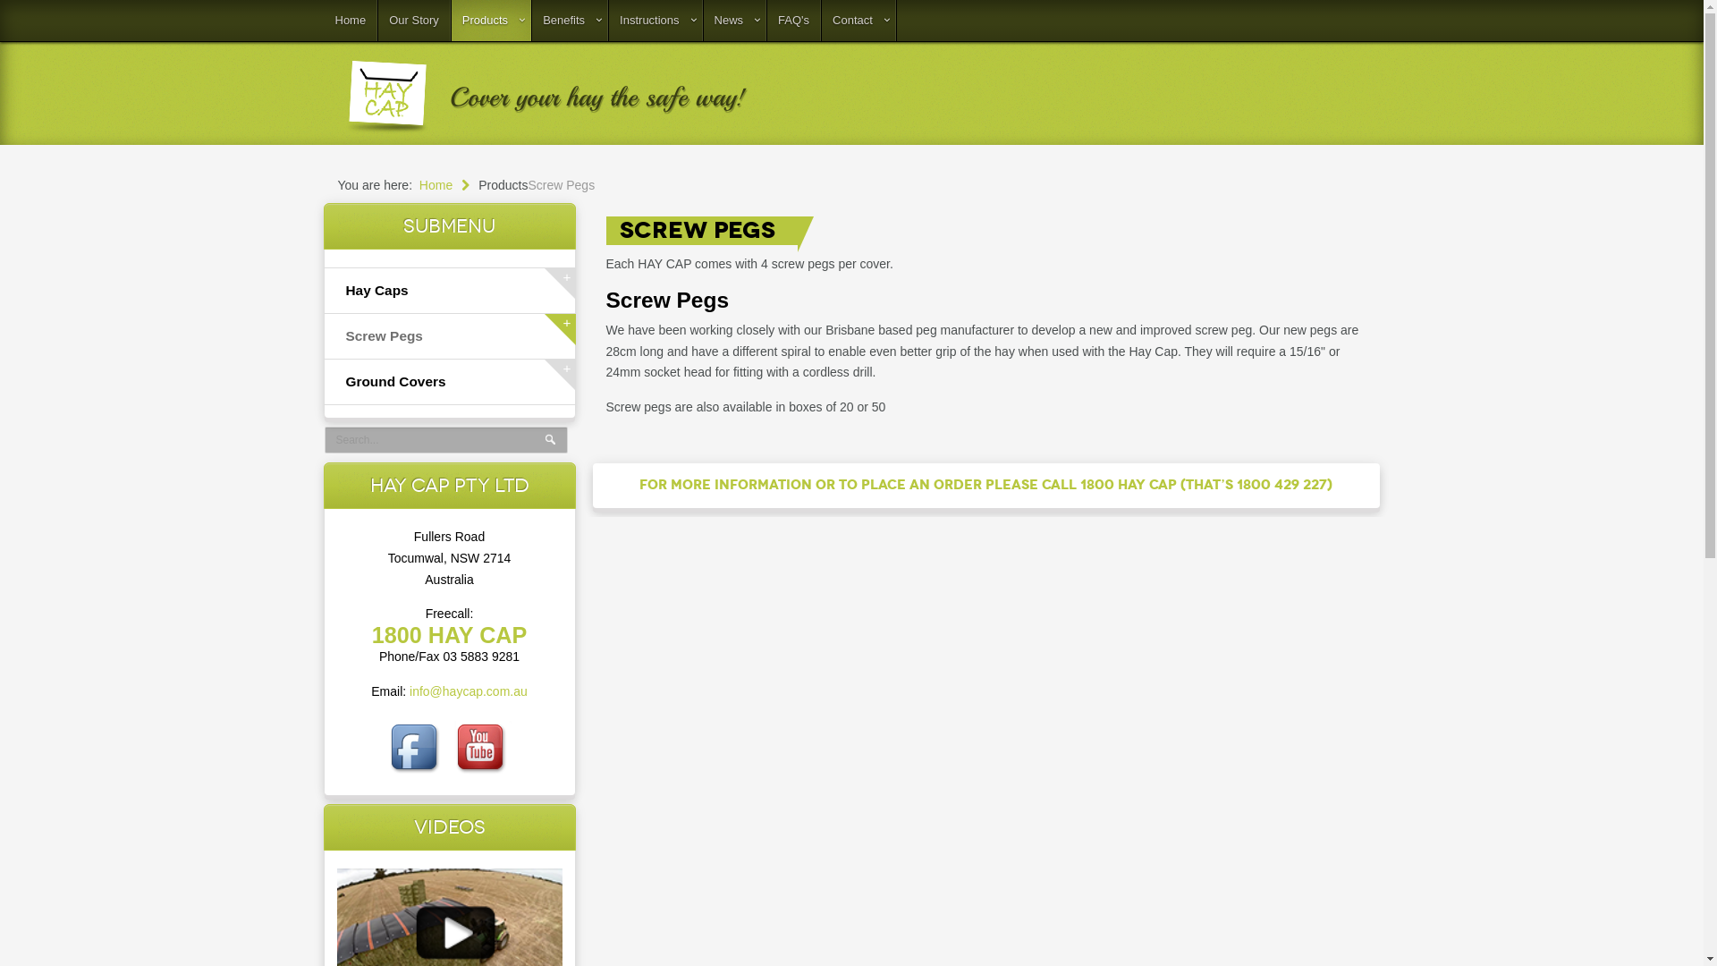  Describe the element at coordinates (449, 185) in the screenshot. I see `Home` at that location.